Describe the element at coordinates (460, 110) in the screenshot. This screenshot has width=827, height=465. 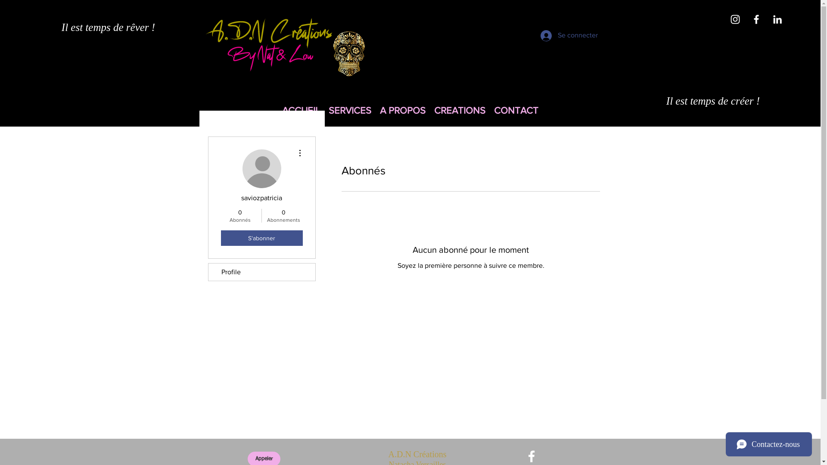
I see `CREATIONS` at that location.